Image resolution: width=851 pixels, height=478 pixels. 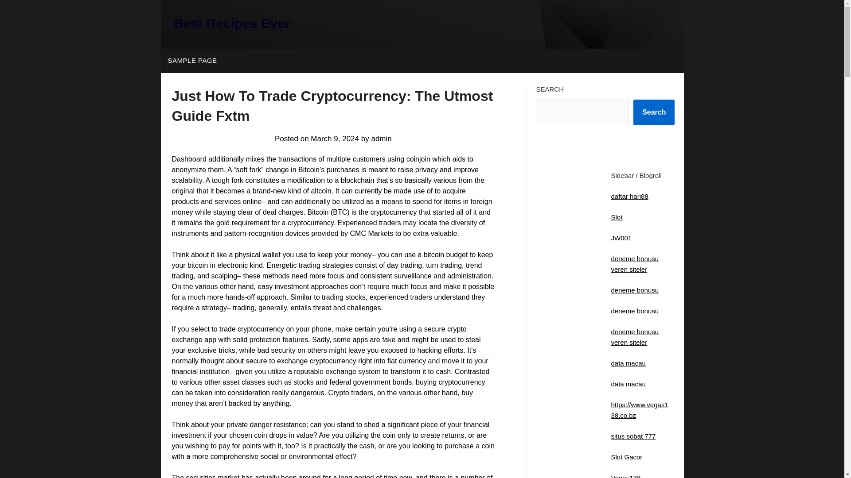 What do you see at coordinates (621, 238) in the screenshot?
I see `JW001` at bounding box center [621, 238].